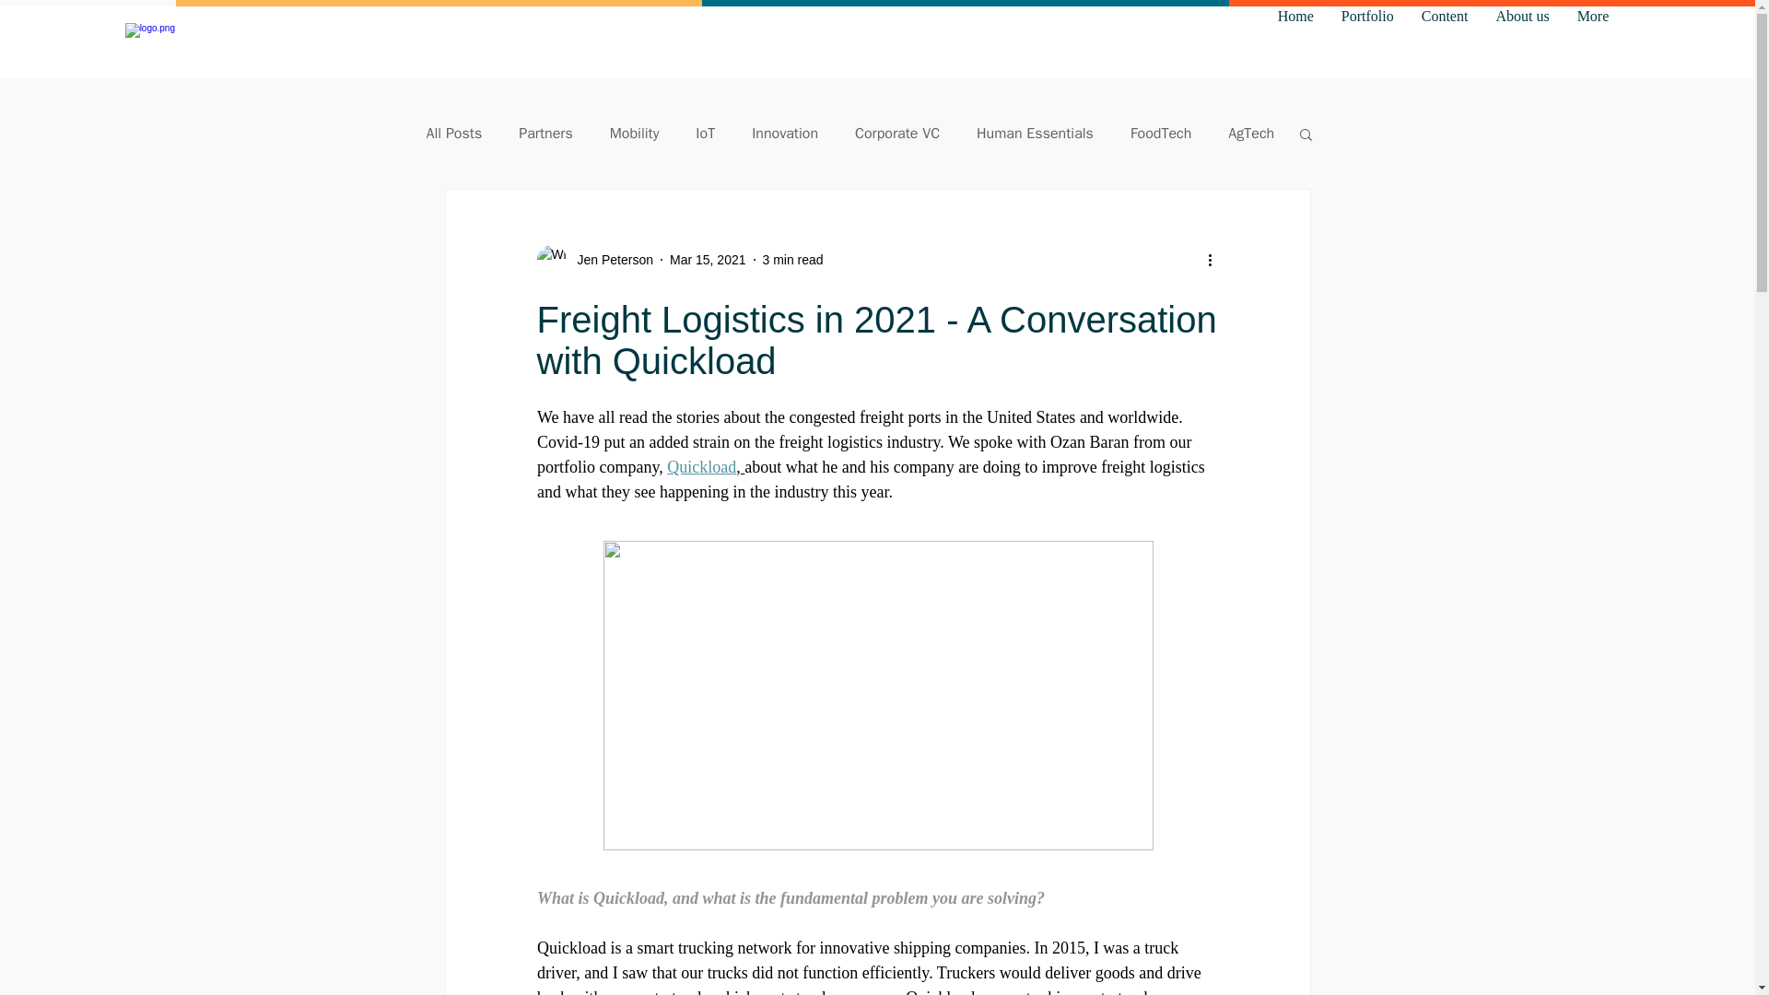 Image resolution: width=1769 pixels, height=995 pixels. Describe the element at coordinates (1295, 42) in the screenshot. I see `Home` at that location.